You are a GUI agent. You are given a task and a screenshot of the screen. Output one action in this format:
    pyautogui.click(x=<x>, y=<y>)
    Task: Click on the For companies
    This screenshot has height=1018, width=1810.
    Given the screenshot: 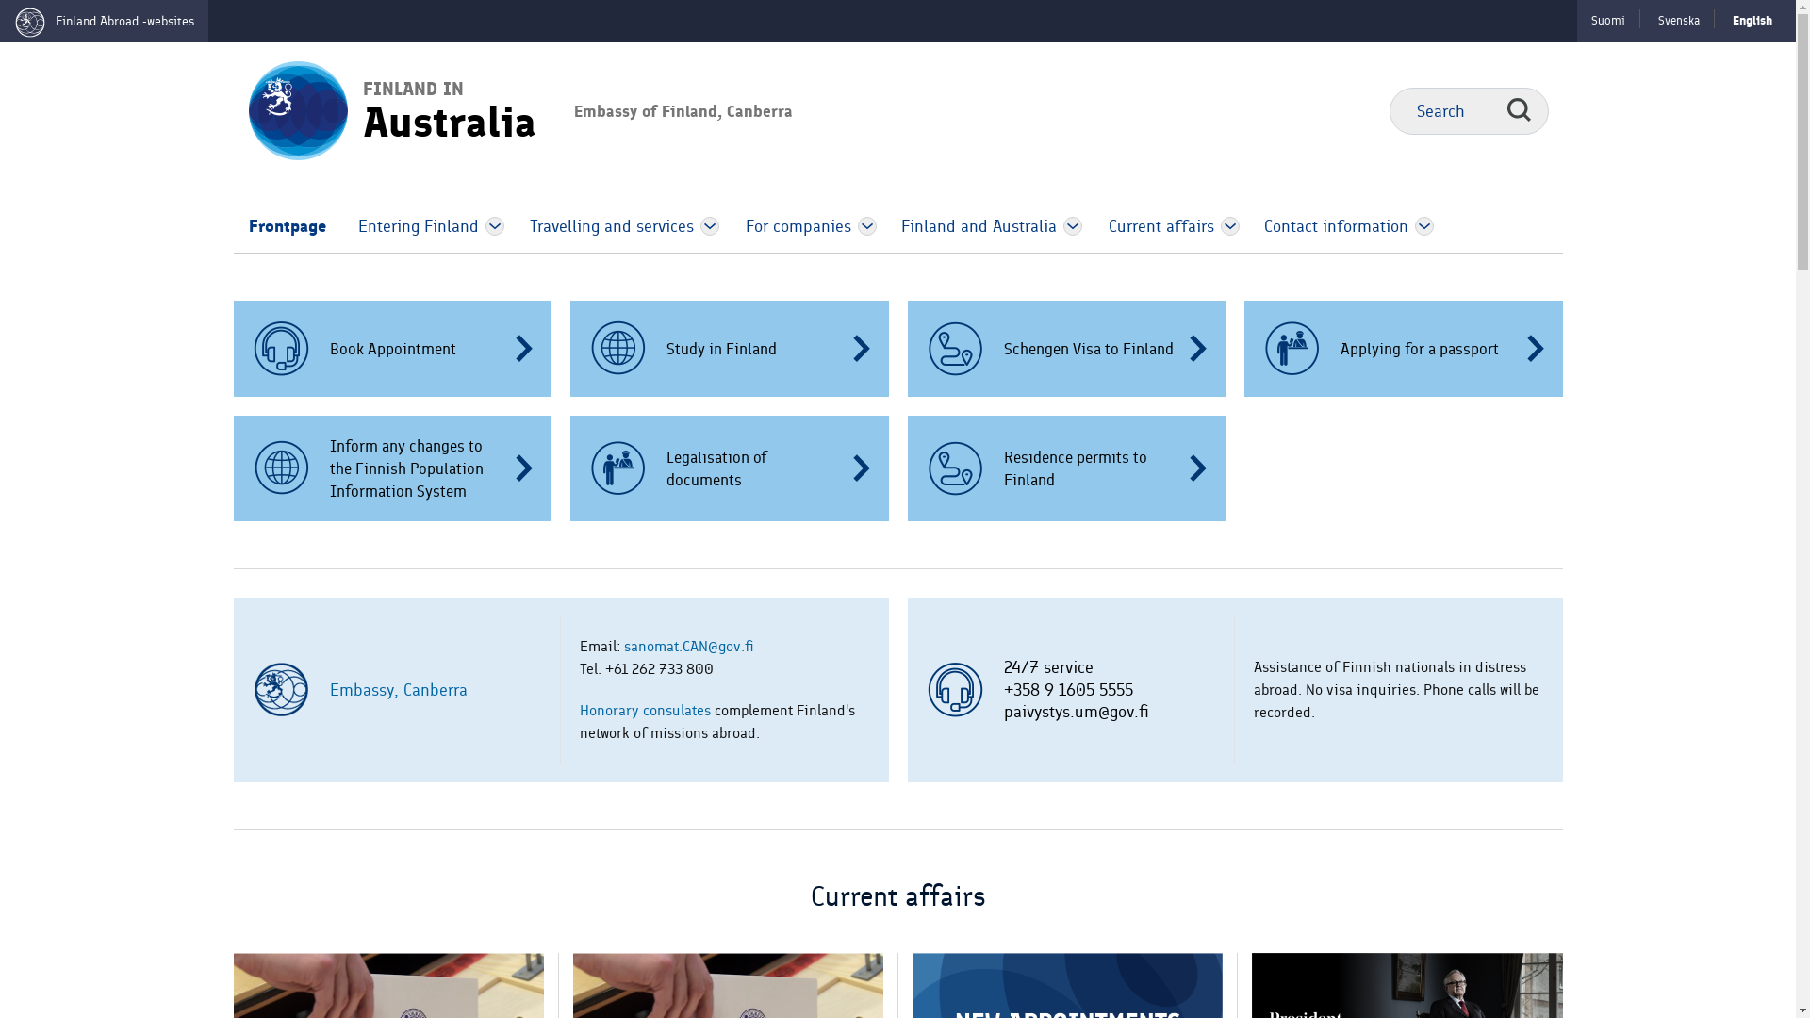 What is the action you would take?
    pyautogui.click(x=791, y=226)
    